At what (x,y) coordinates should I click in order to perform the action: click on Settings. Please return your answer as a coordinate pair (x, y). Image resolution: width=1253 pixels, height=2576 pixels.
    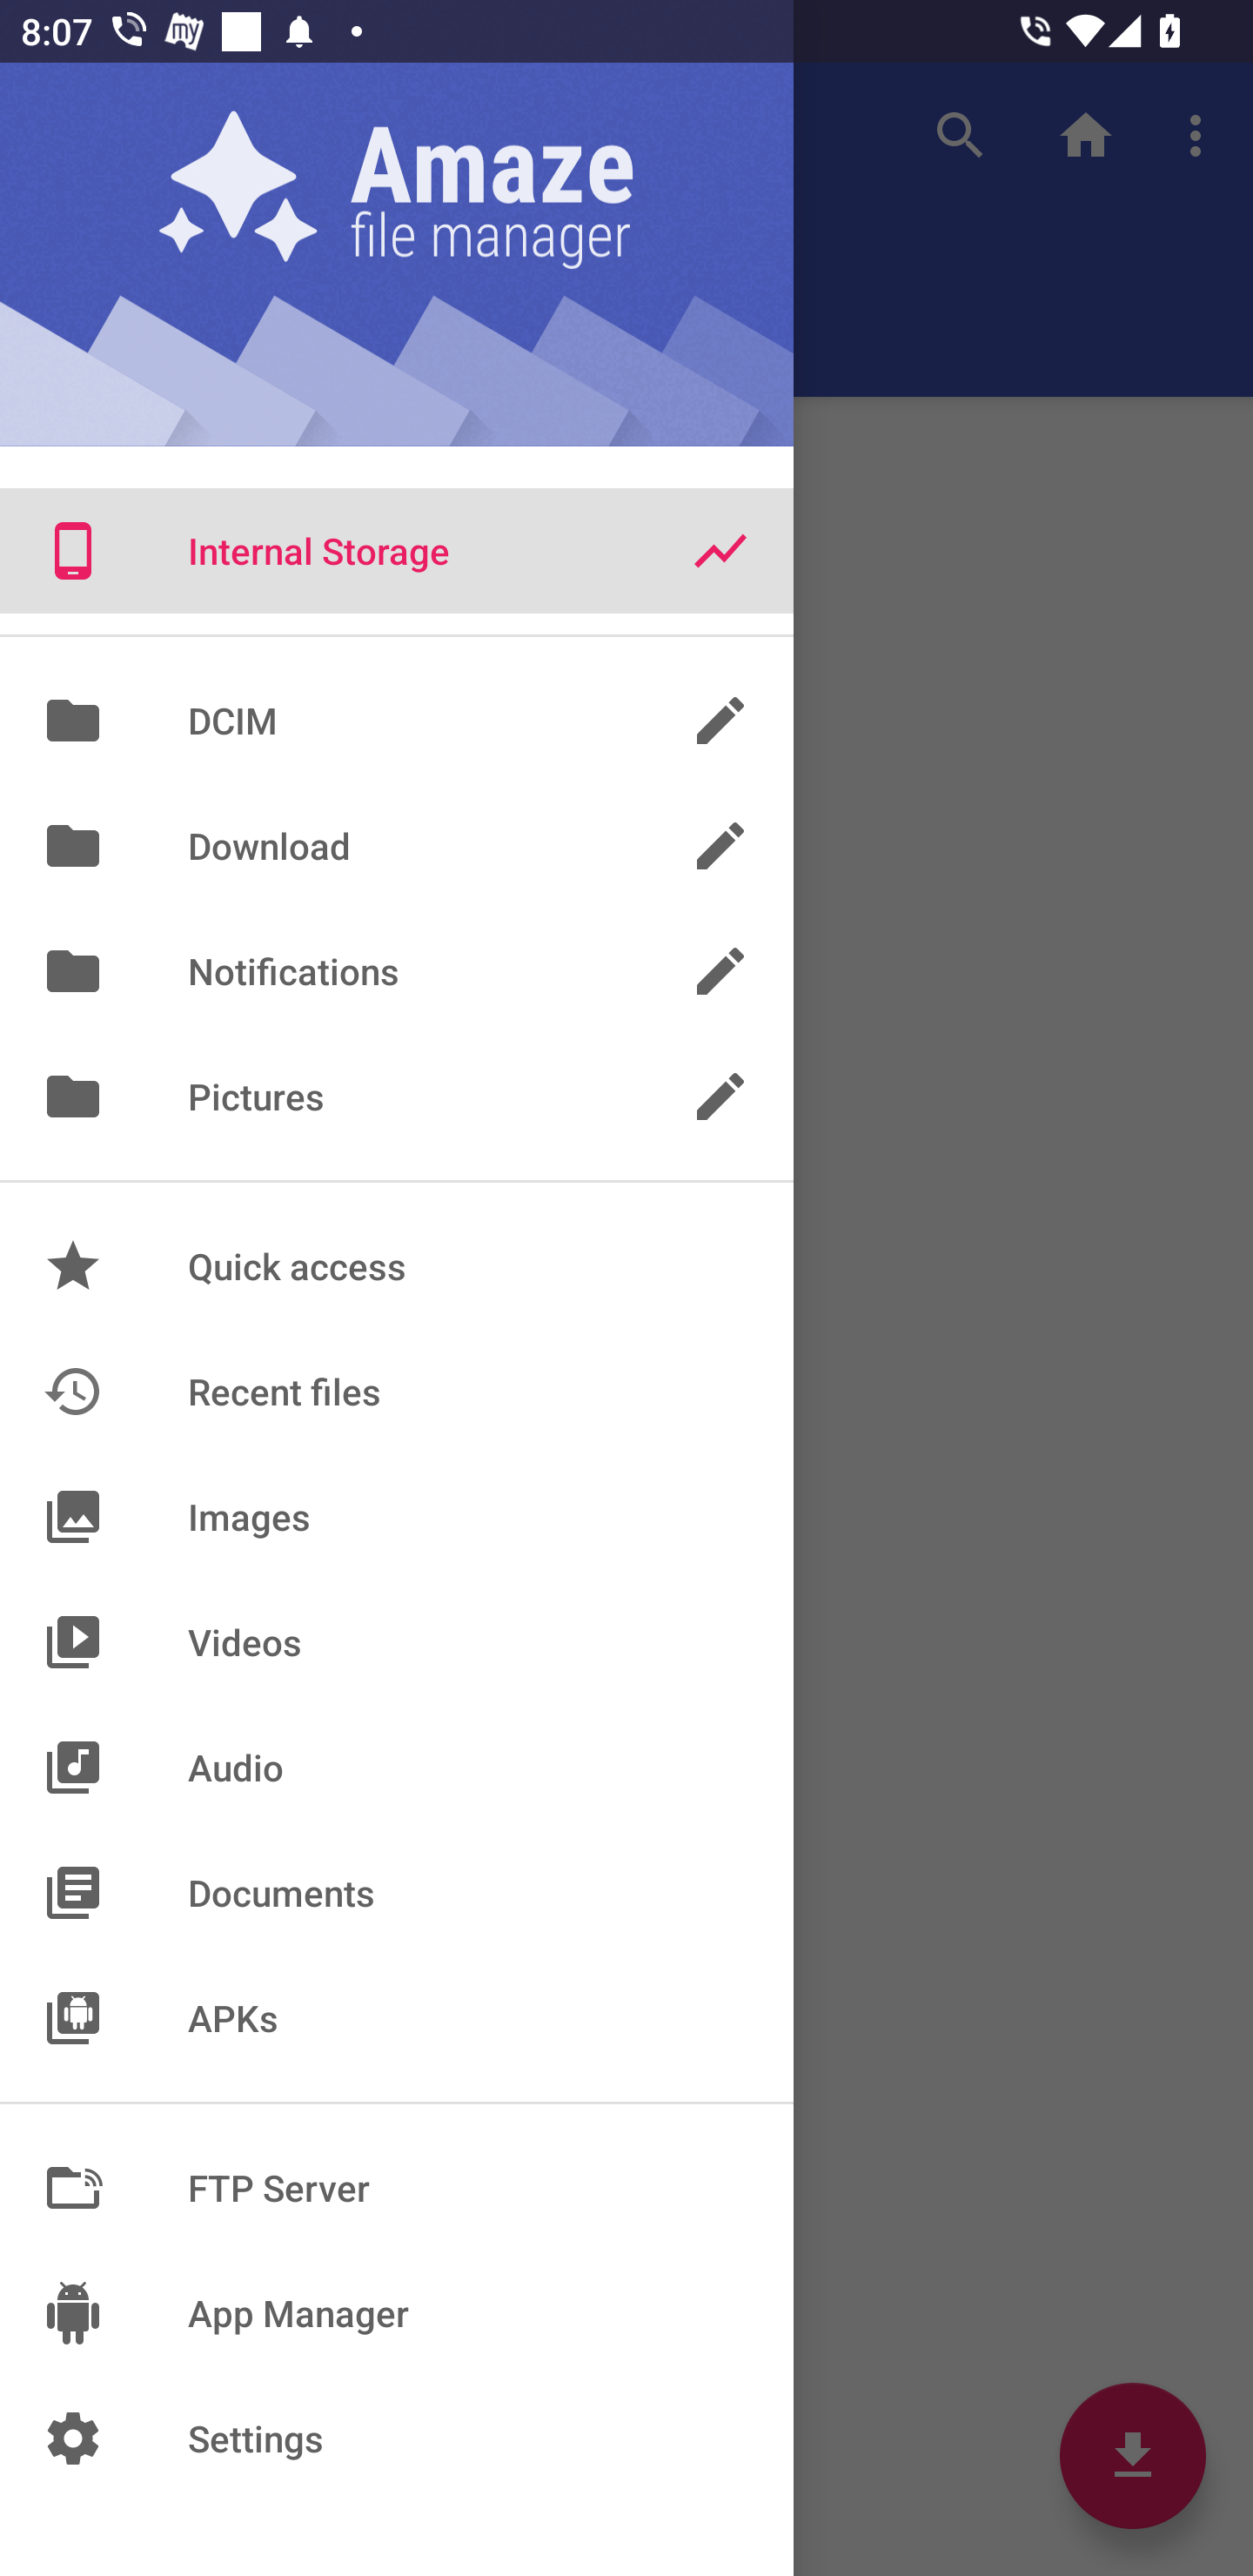
    Looking at the image, I should click on (397, 2438).